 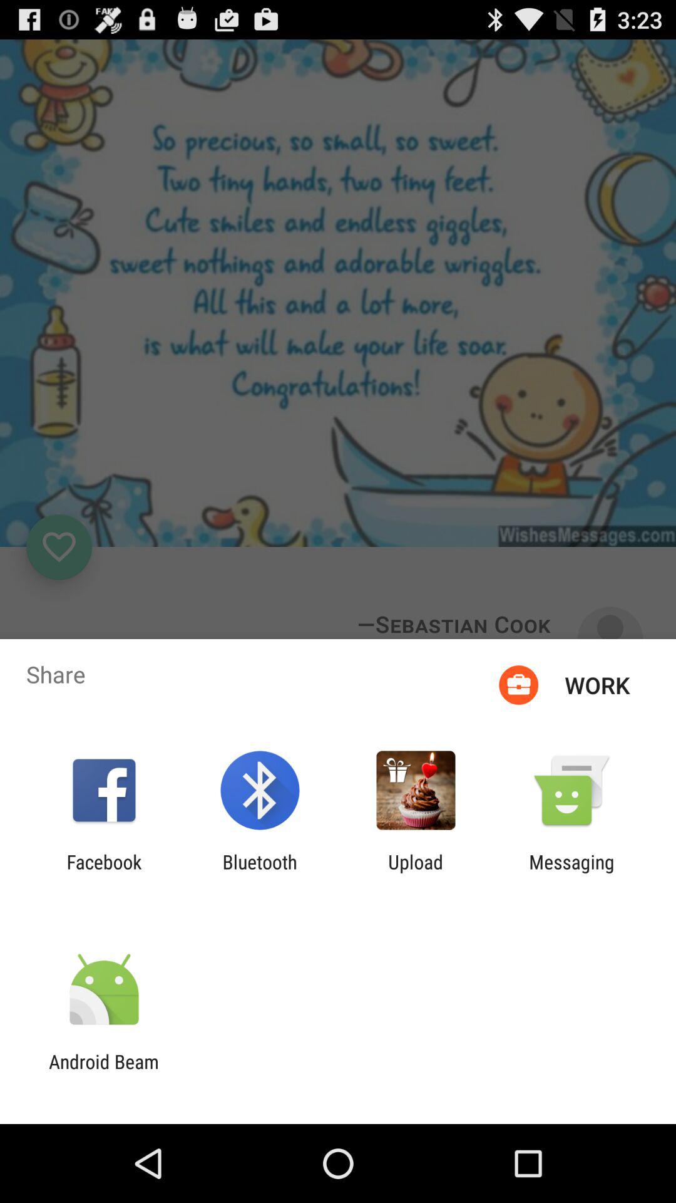 What do you see at coordinates (571, 873) in the screenshot?
I see `flip until the messaging icon` at bounding box center [571, 873].